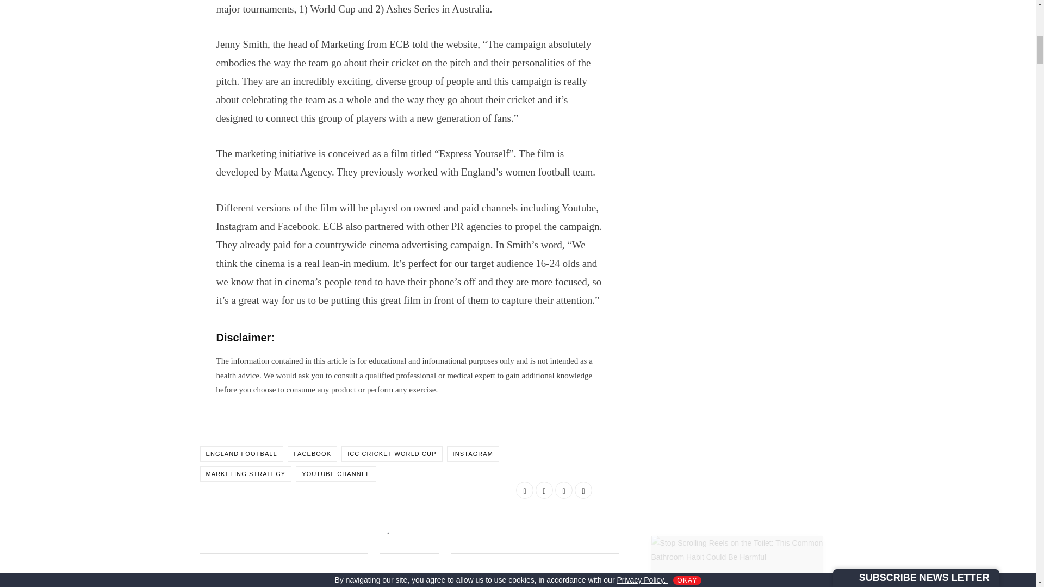  Describe the element at coordinates (236, 226) in the screenshot. I see `Instagram` at that location.